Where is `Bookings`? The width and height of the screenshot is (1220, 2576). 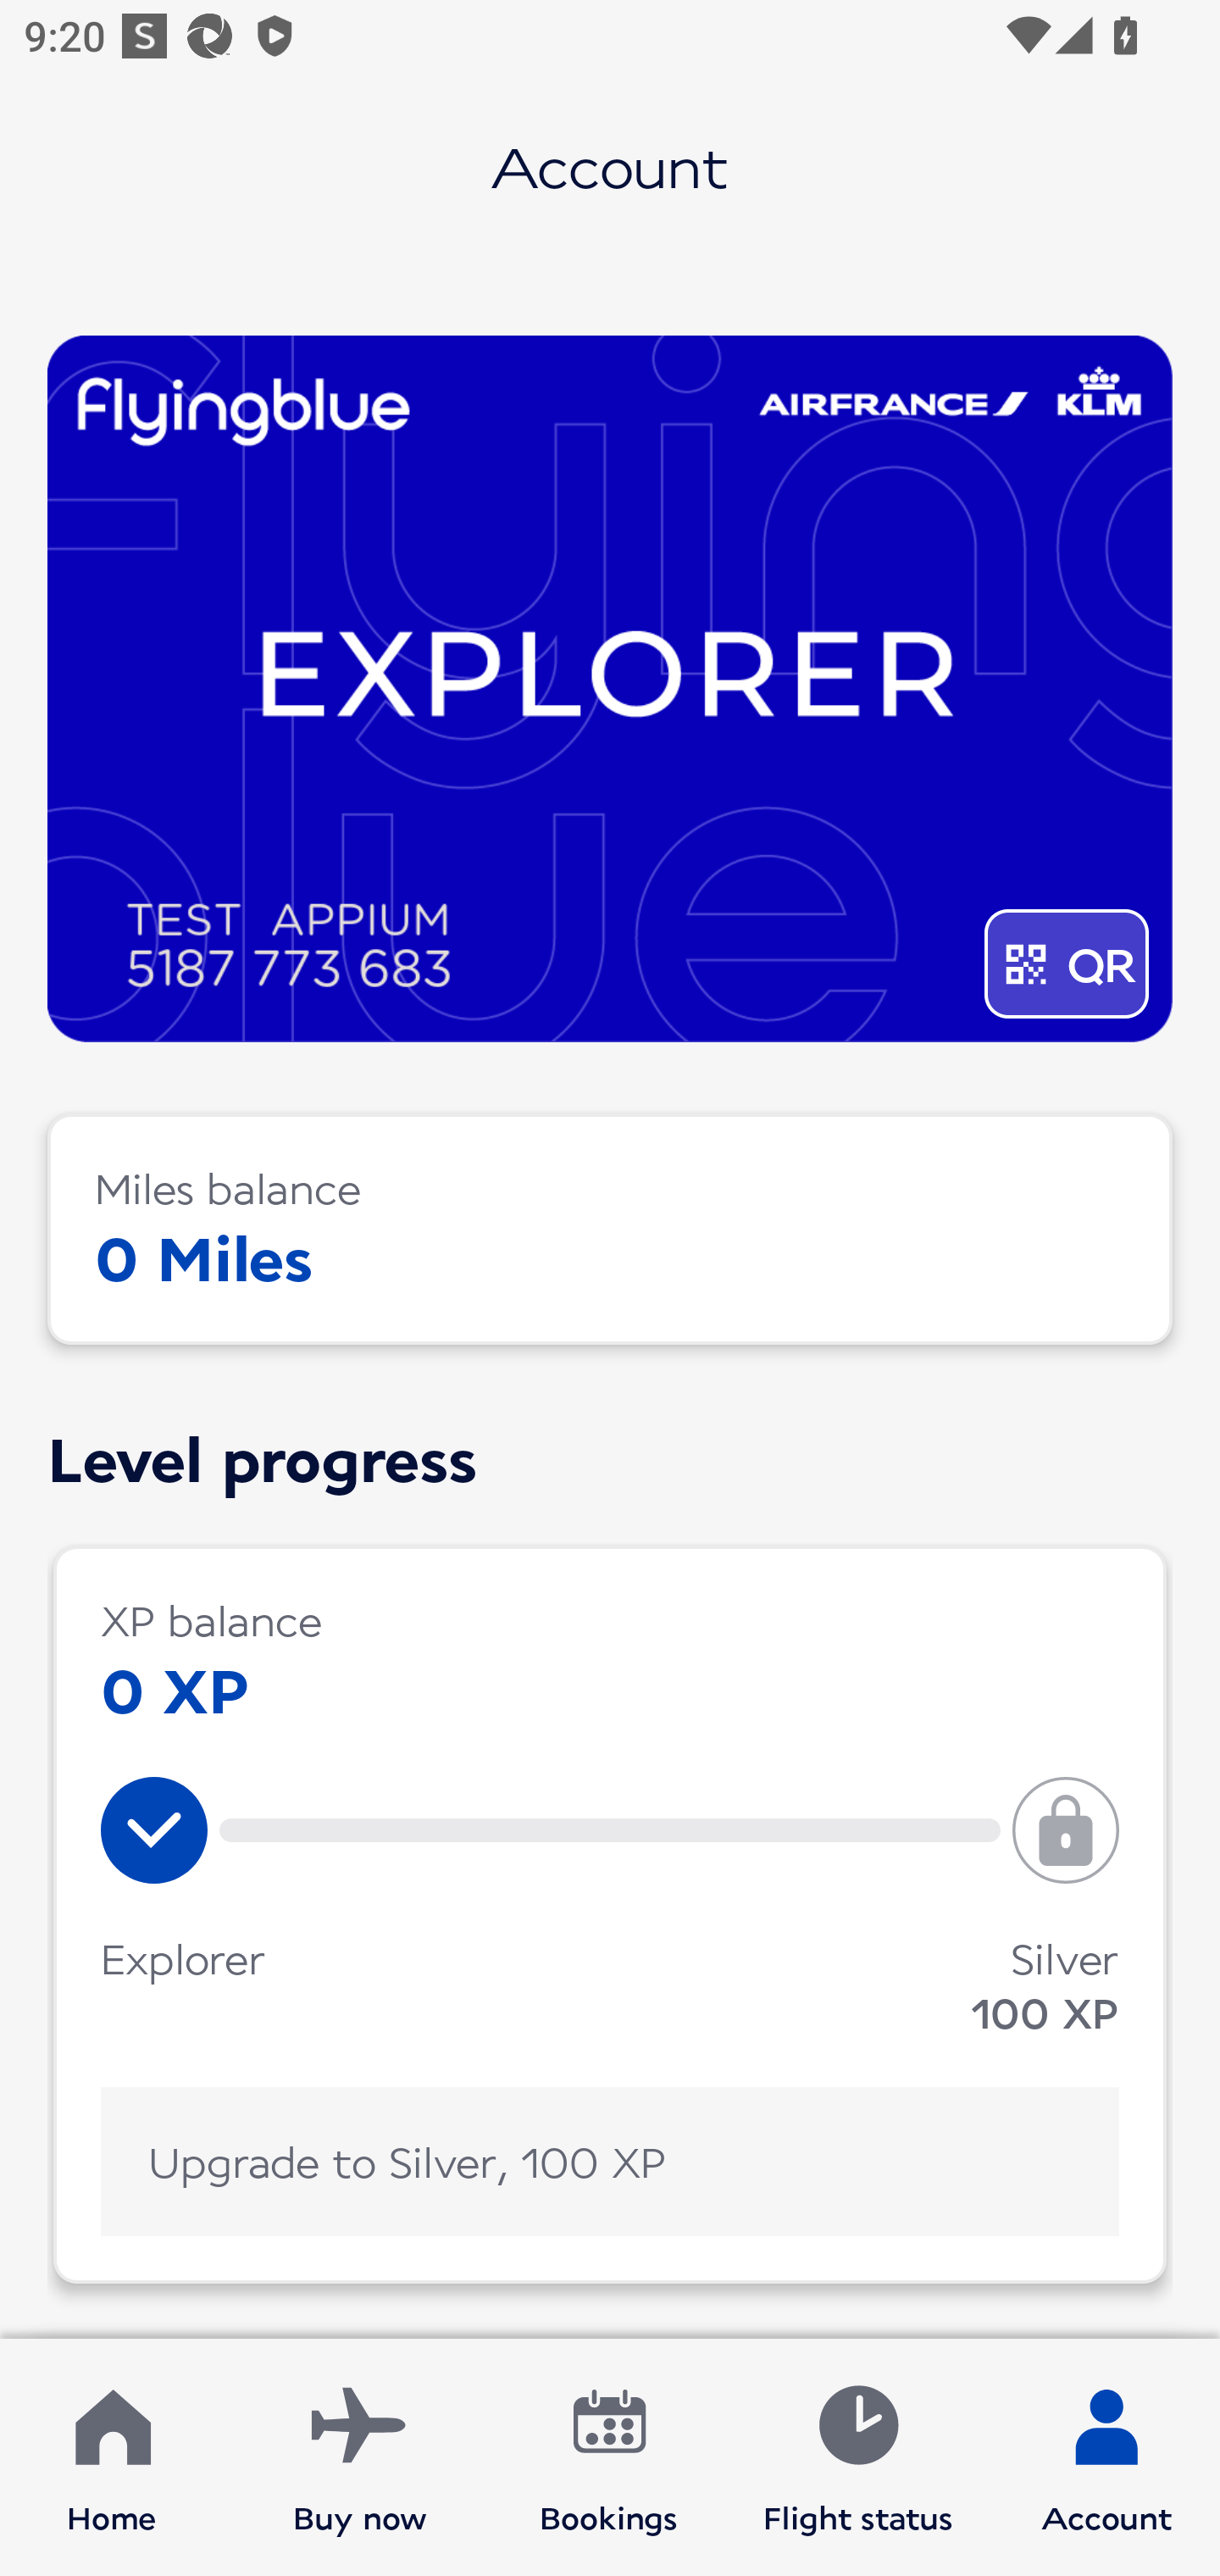 Bookings is located at coordinates (609, 2457).